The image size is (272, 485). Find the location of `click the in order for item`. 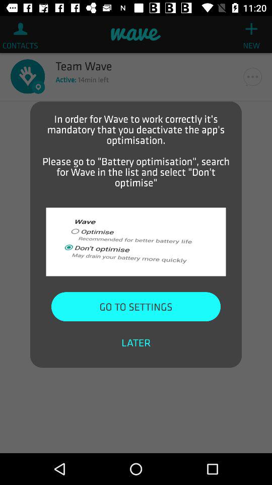

click the in order for item is located at coordinates (136, 151).